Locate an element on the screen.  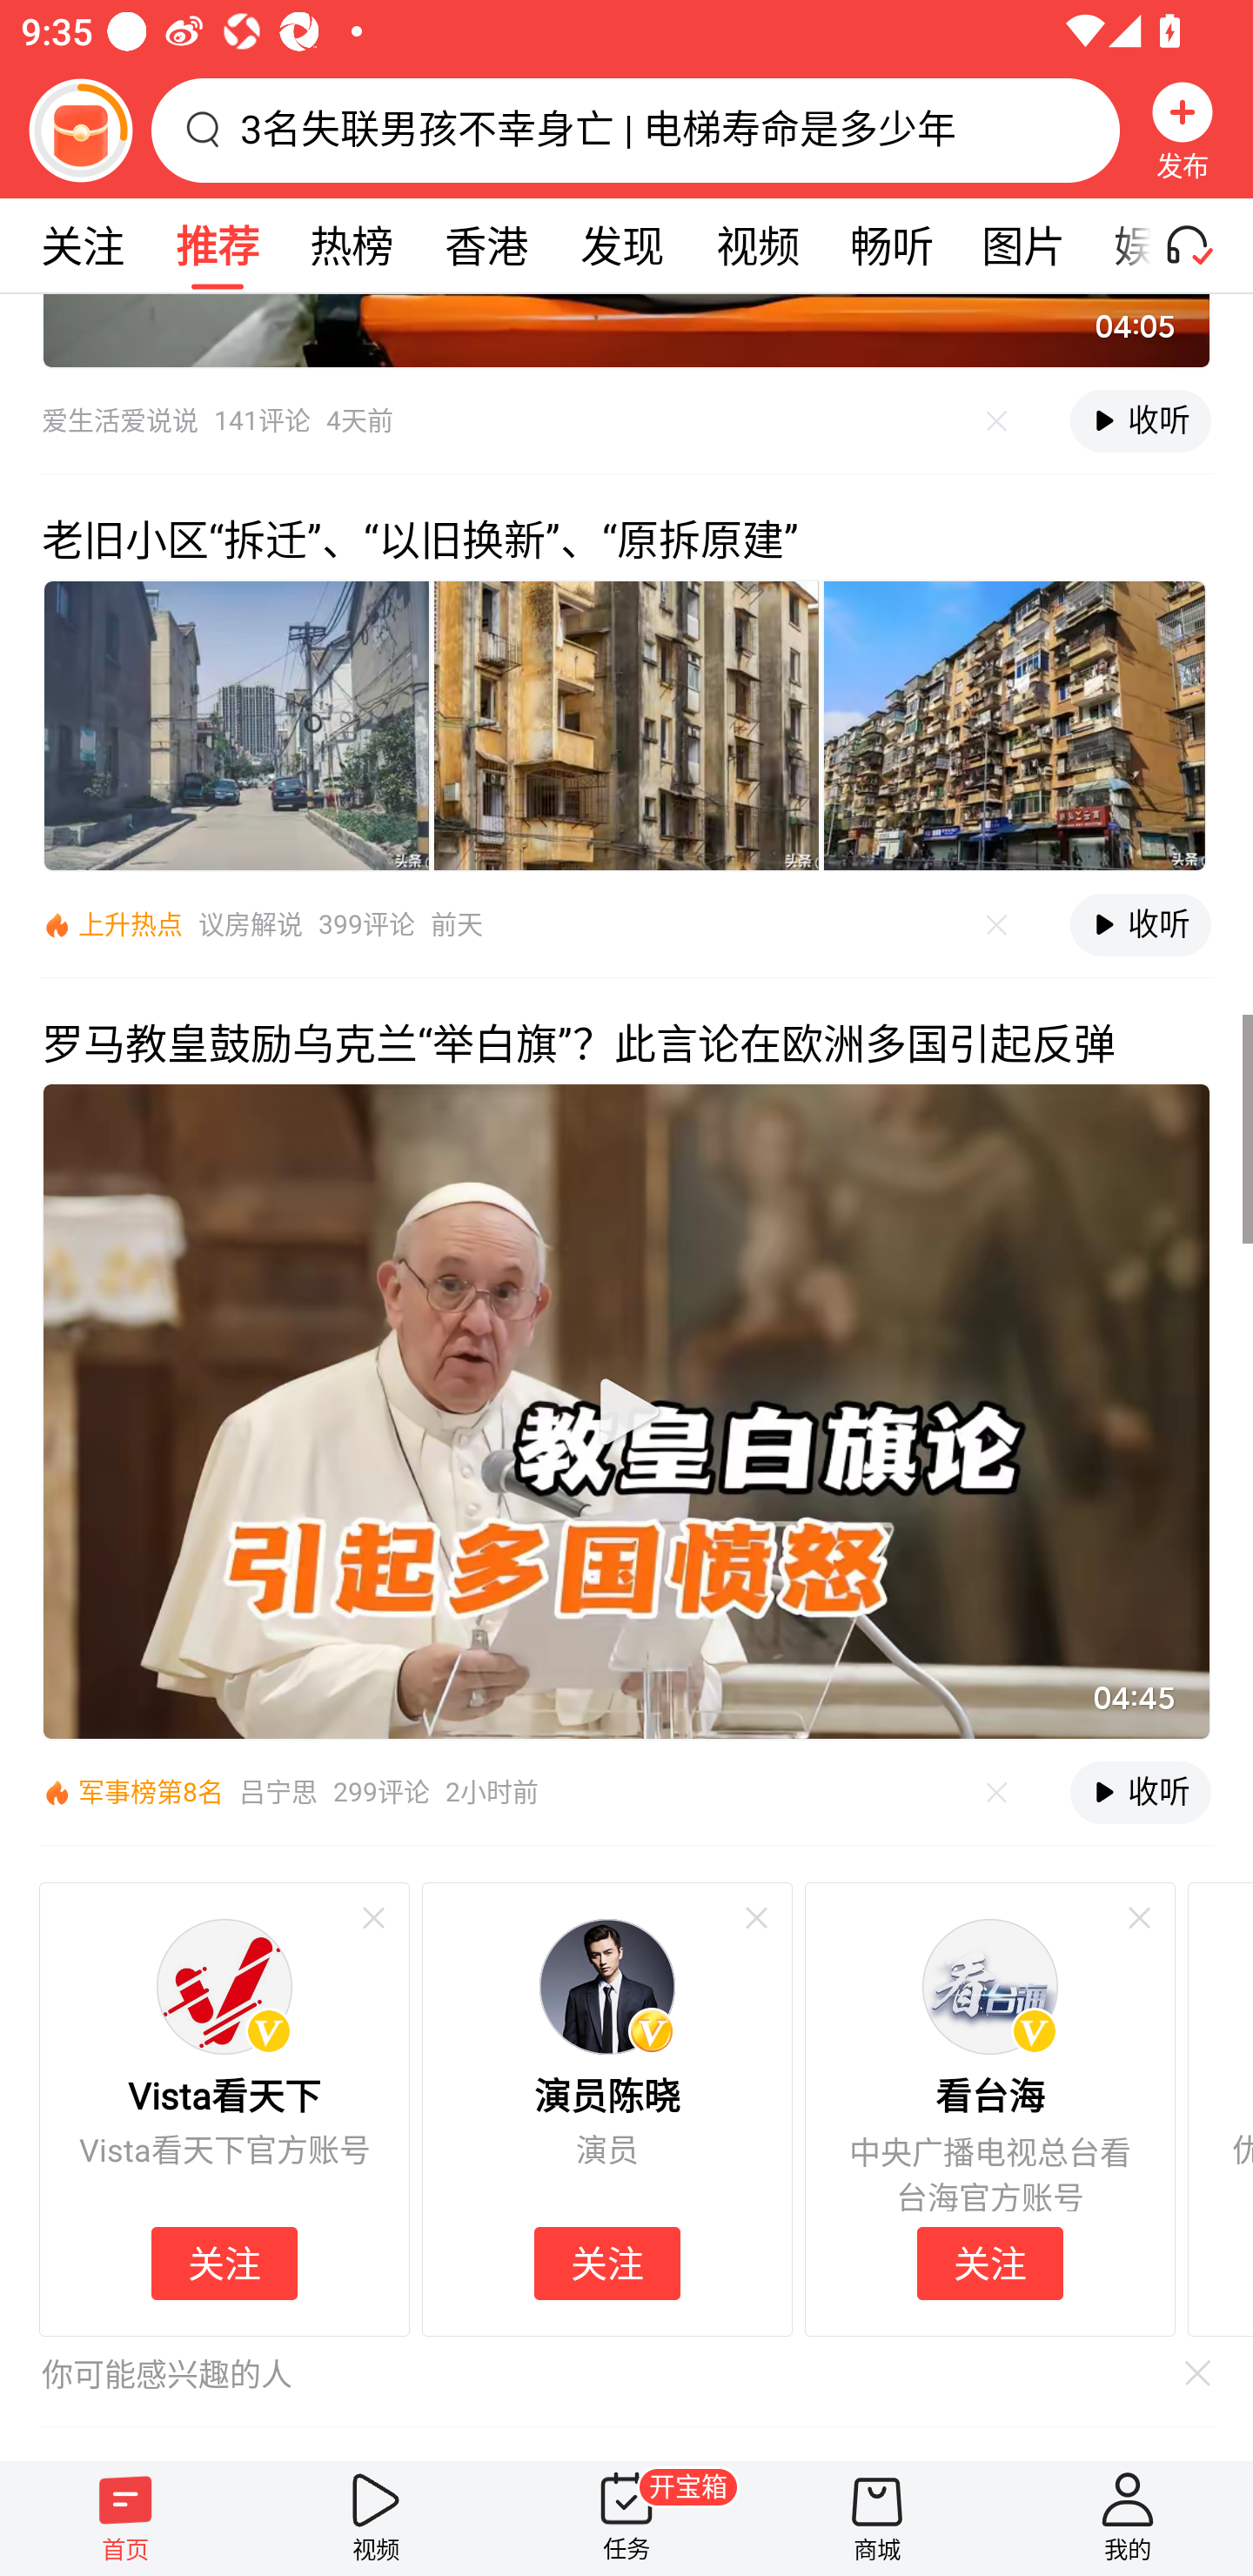
收听 is located at coordinates (1140, 420).